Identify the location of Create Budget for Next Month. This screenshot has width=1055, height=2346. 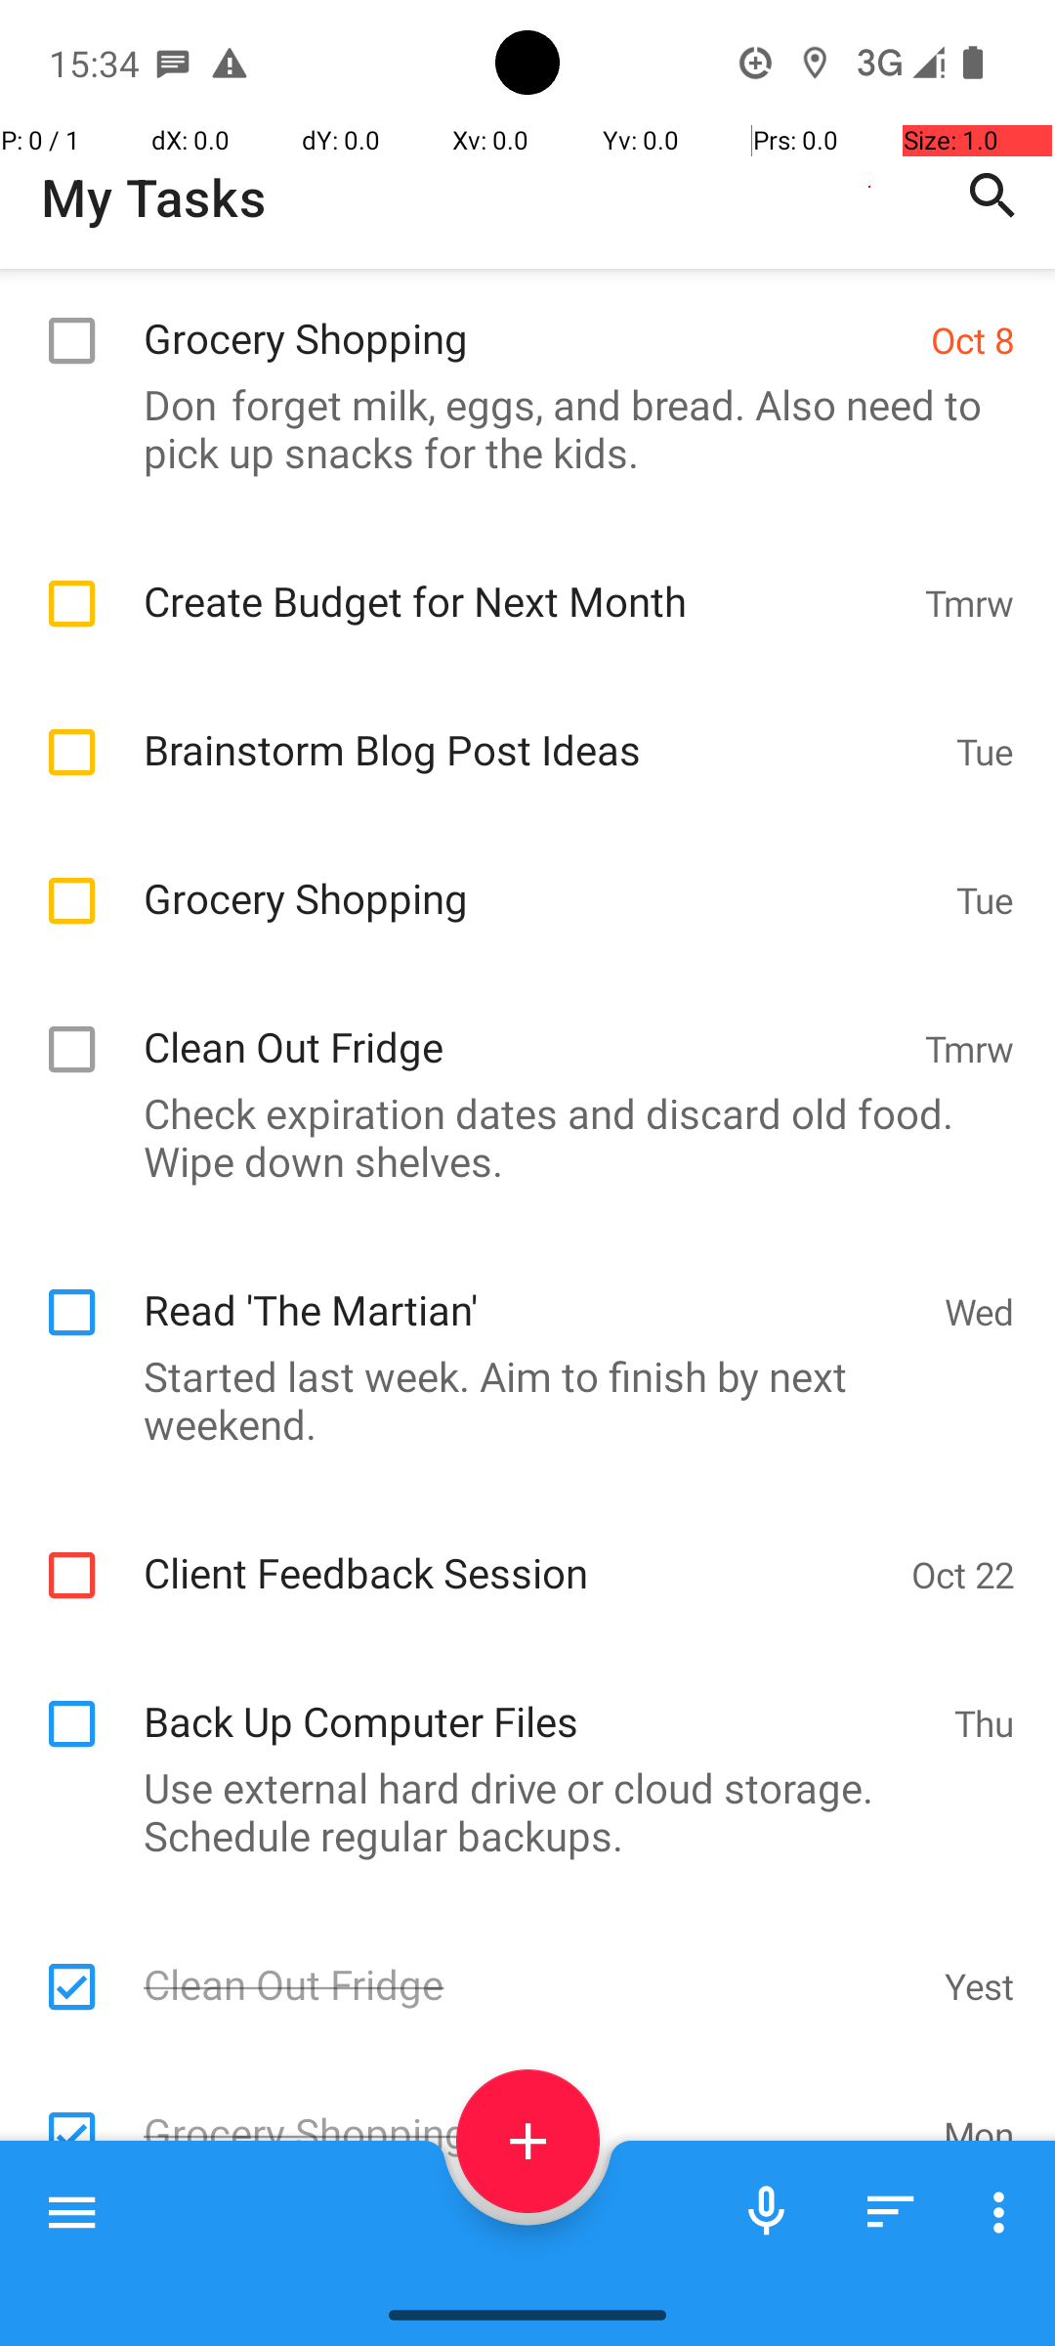
(524, 581).